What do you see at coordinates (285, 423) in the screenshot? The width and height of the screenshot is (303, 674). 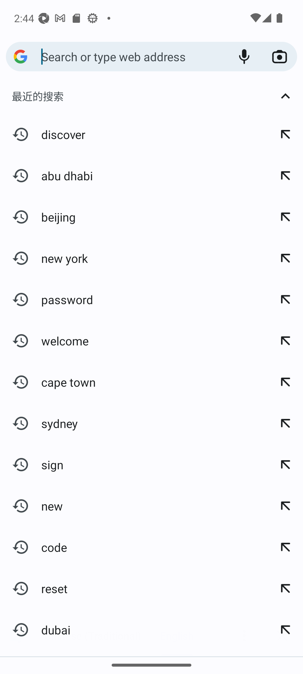 I see `Refine: sydney` at bounding box center [285, 423].